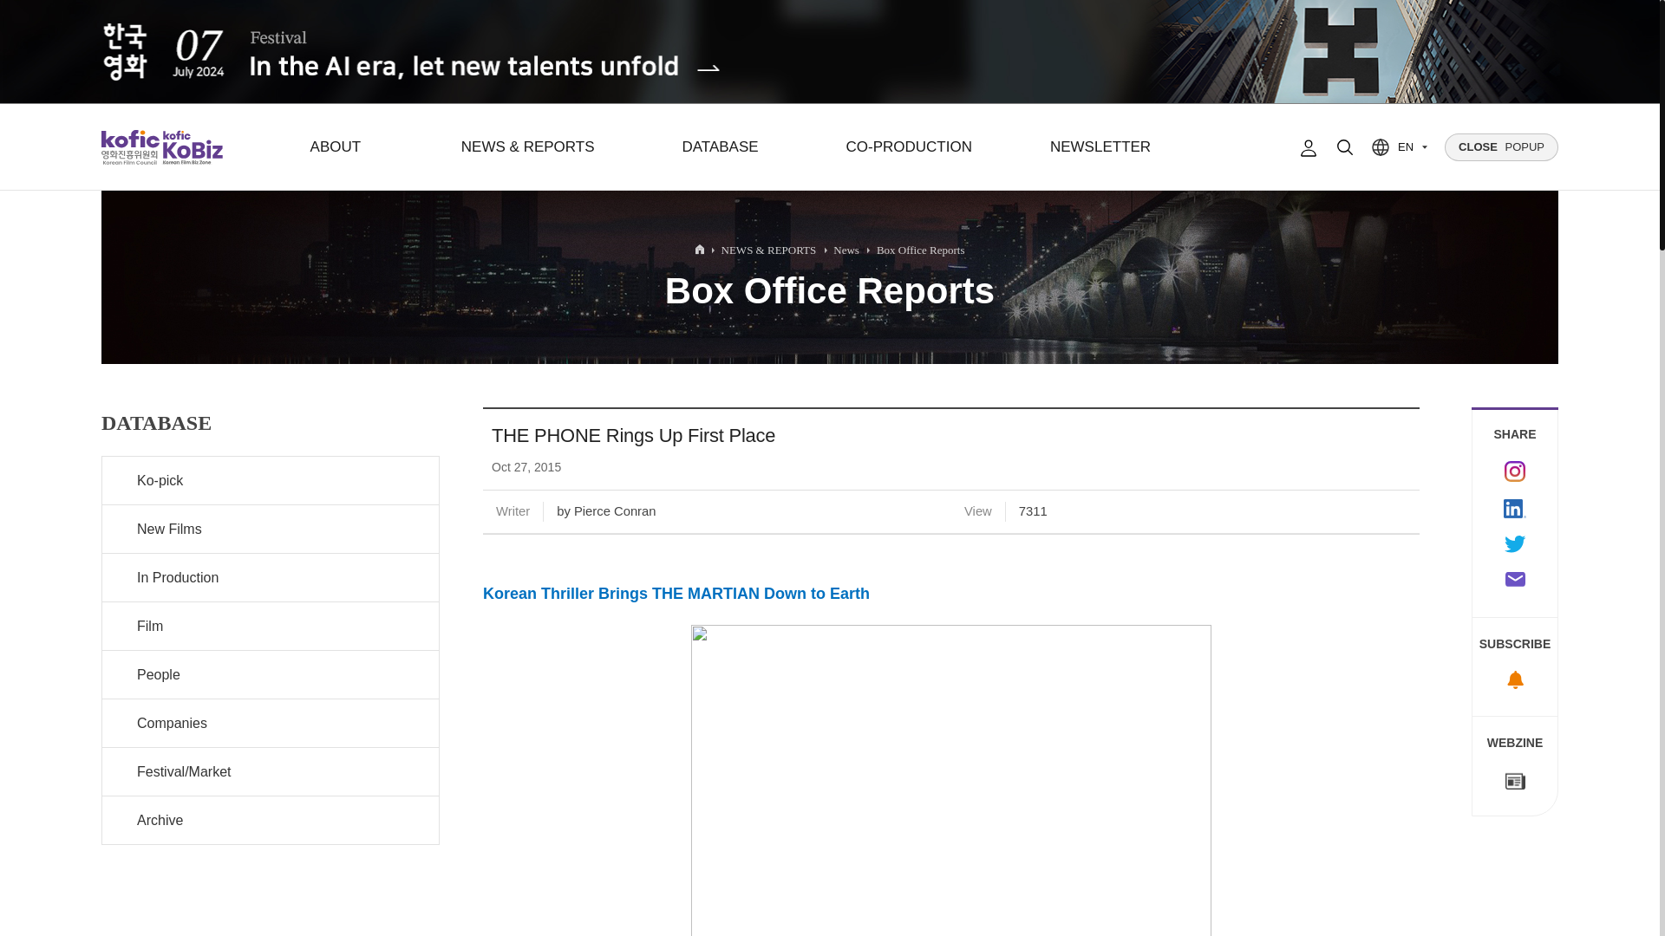  I want to click on Login, so click(1309, 147).